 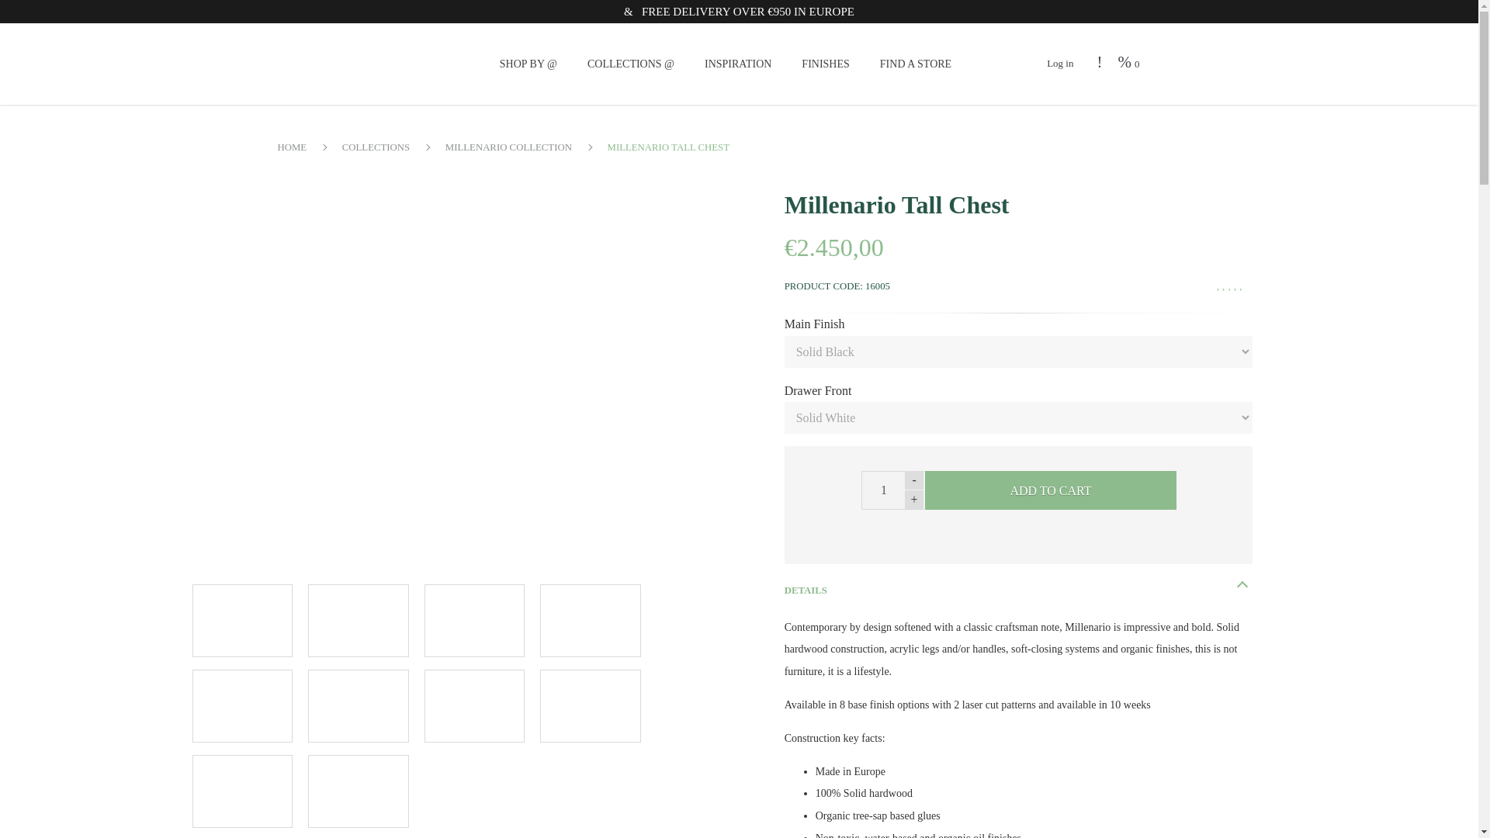 I want to click on Millenario Tall Chest, so click(x=359, y=620).